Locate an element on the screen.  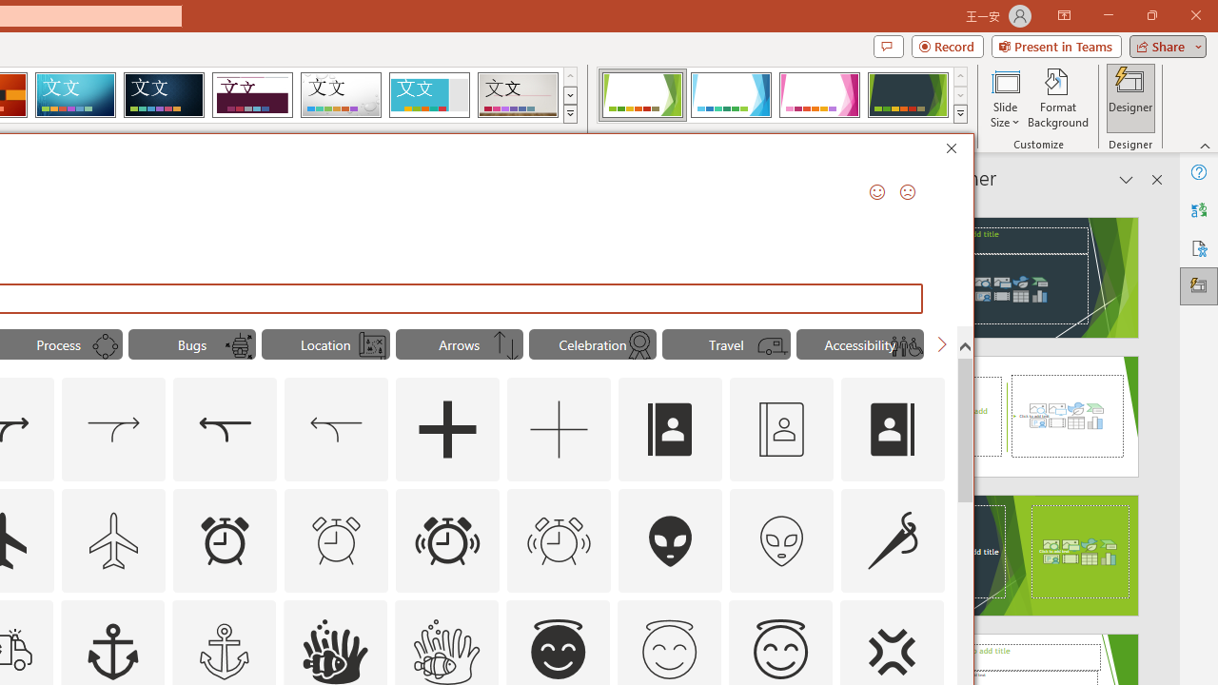
Send a Smile is located at coordinates (877, 192).